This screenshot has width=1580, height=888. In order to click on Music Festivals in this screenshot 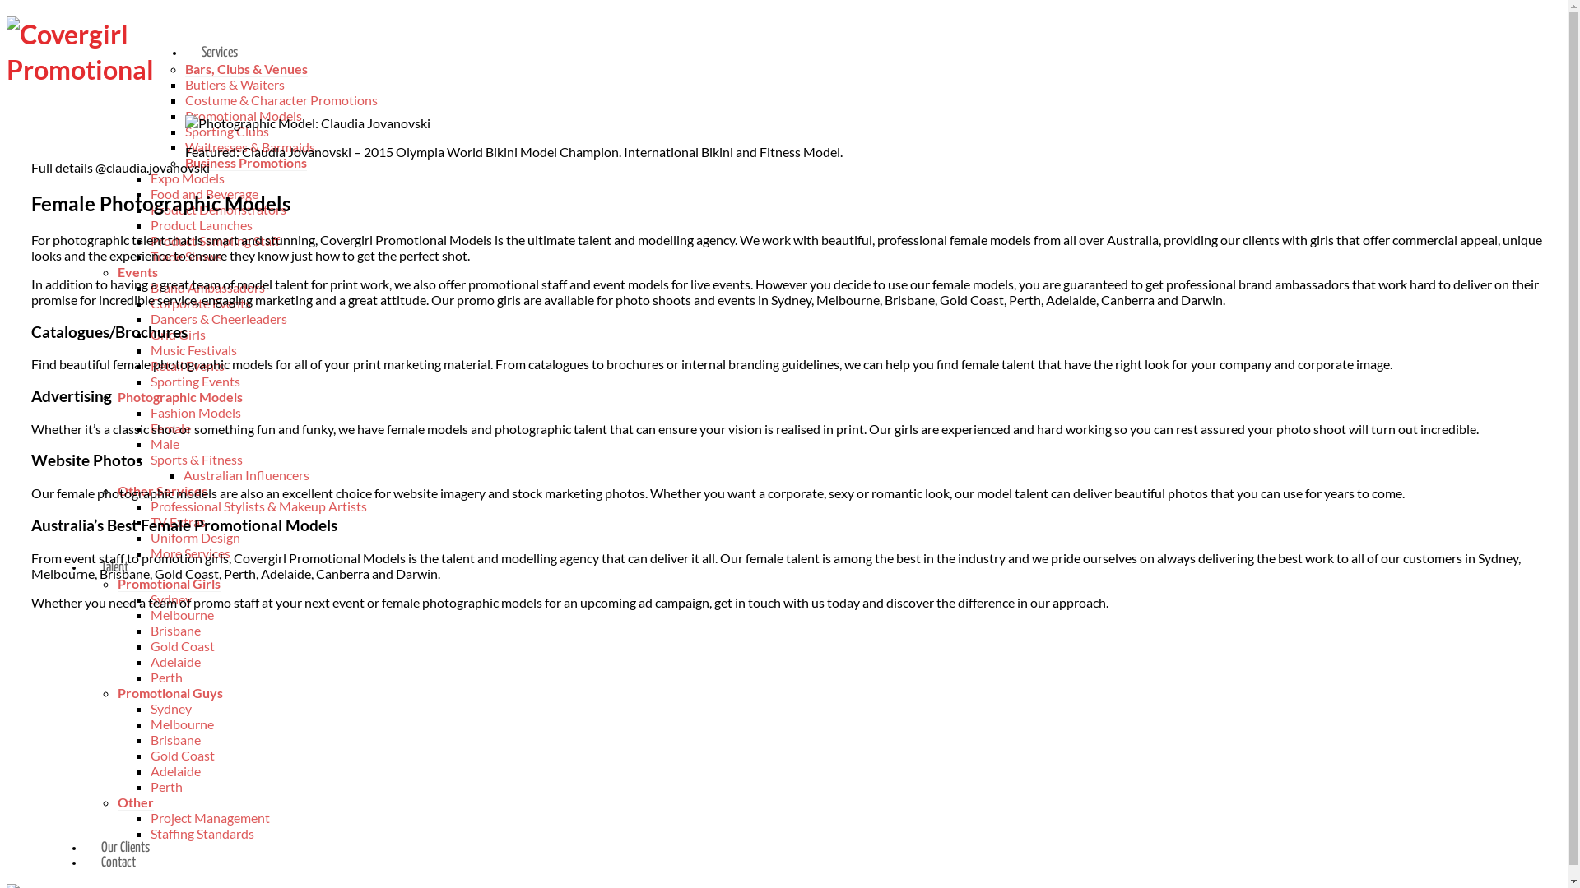, I will do `click(194, 350)`.